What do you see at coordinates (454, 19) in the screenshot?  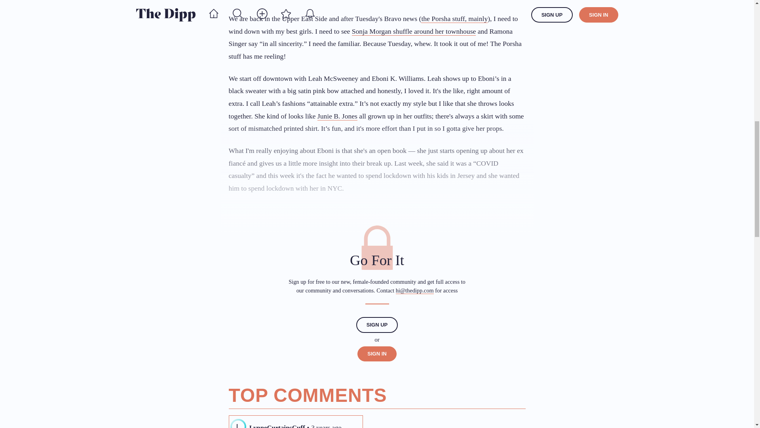 I see `the Porsha stuff, mainly` at bounding box center [454, 19].